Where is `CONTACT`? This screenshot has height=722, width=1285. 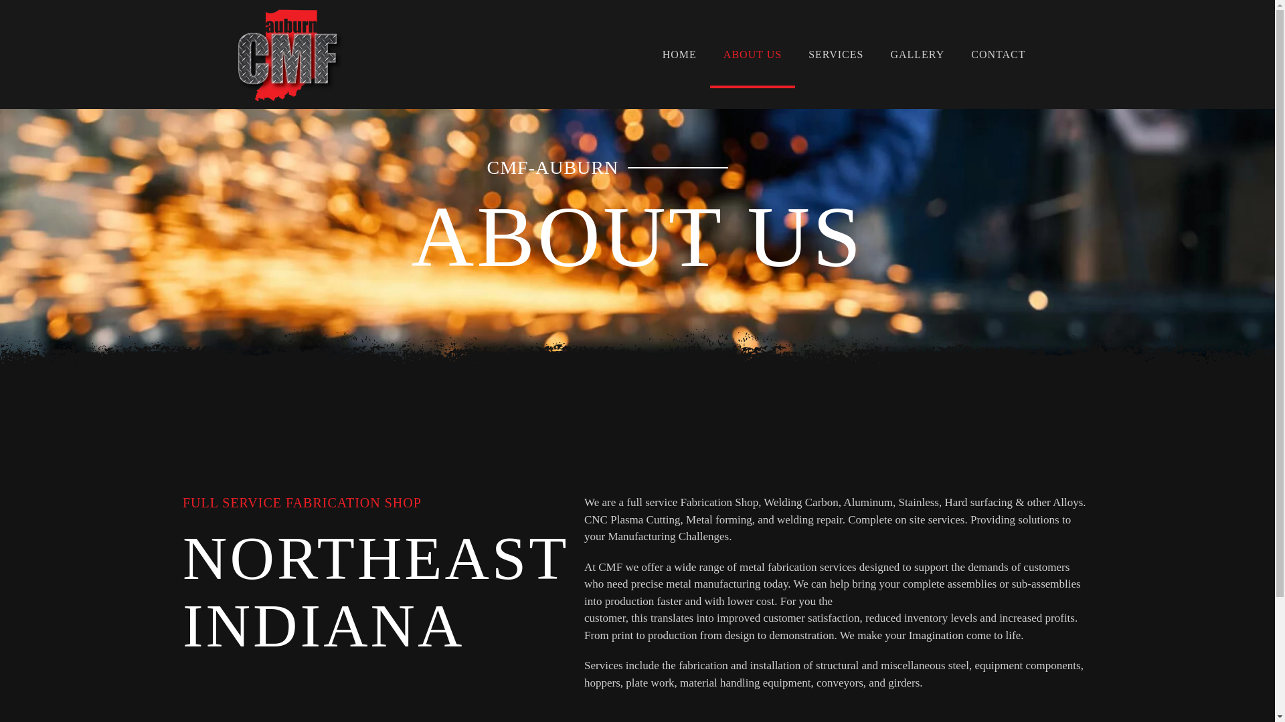 CONTACT is located at coordinates (997, 55).